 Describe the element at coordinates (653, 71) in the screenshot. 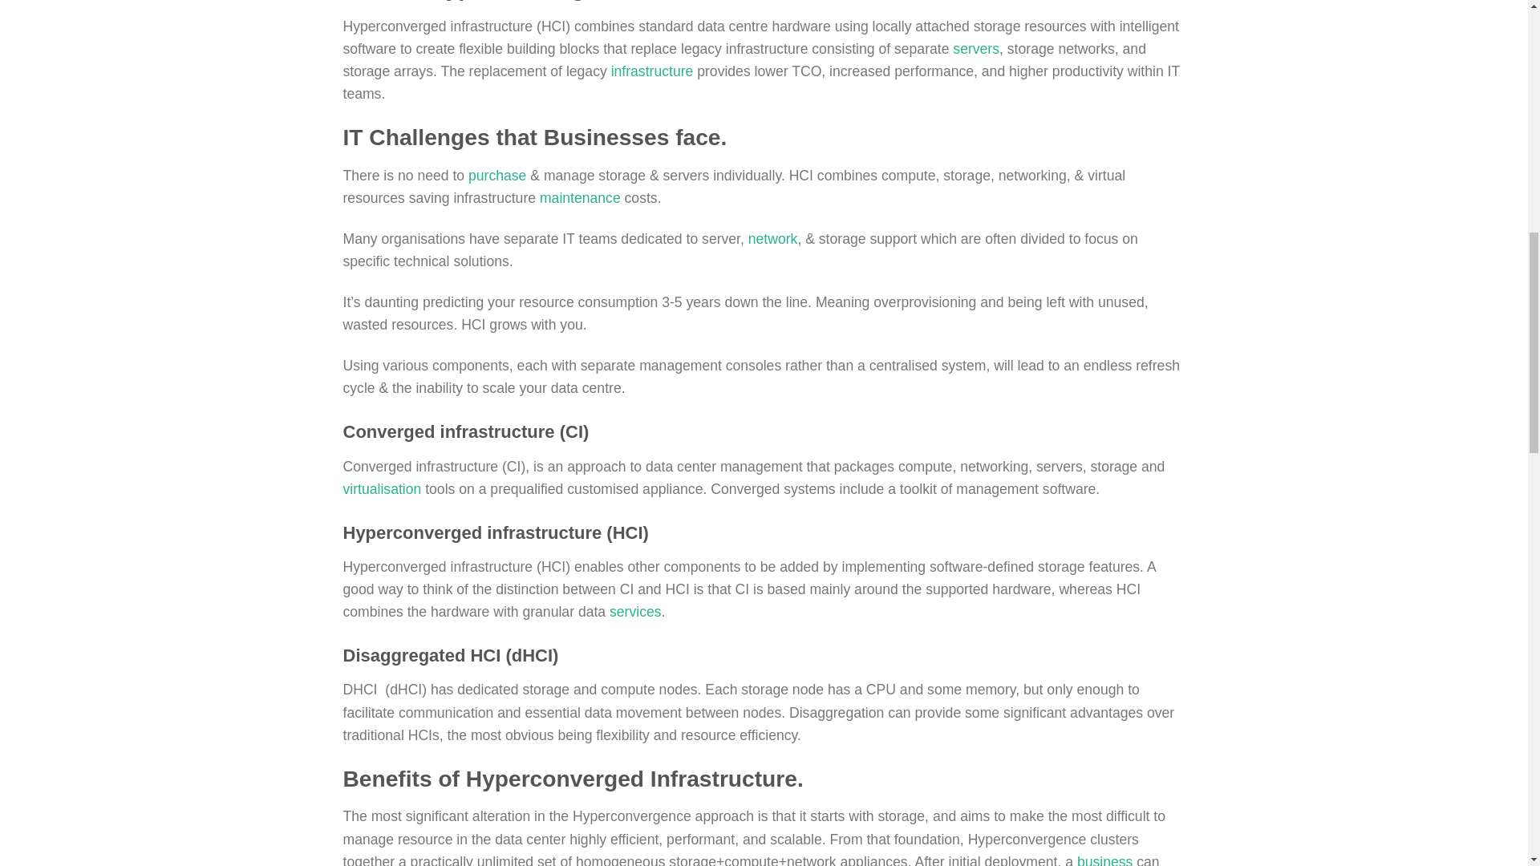

I see `infrastructure` at that location.